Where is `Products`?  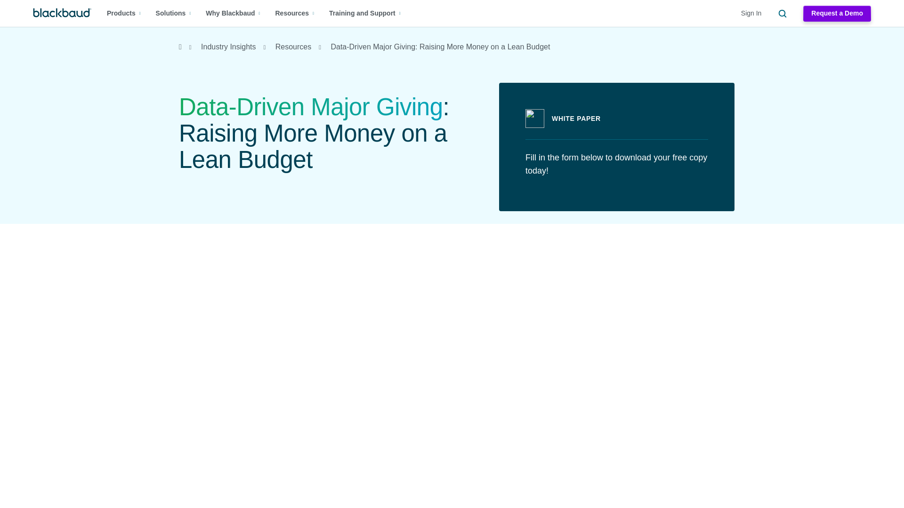
Products is located at coordinates (123, 13).